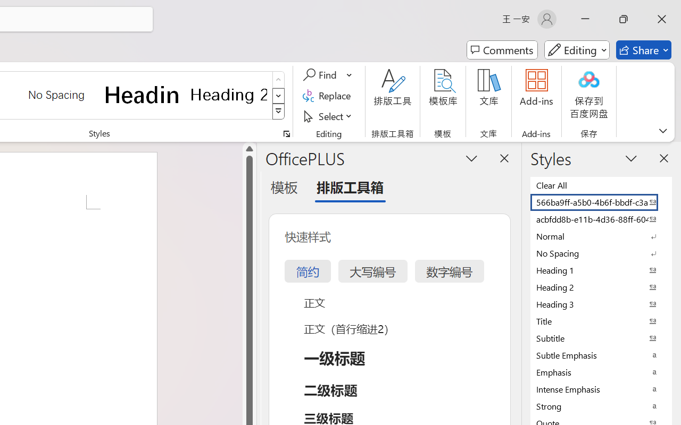  What do you see at coordinates (279, 80) in the screenshot?
I see `Row up` at bounding box center [279, 80].